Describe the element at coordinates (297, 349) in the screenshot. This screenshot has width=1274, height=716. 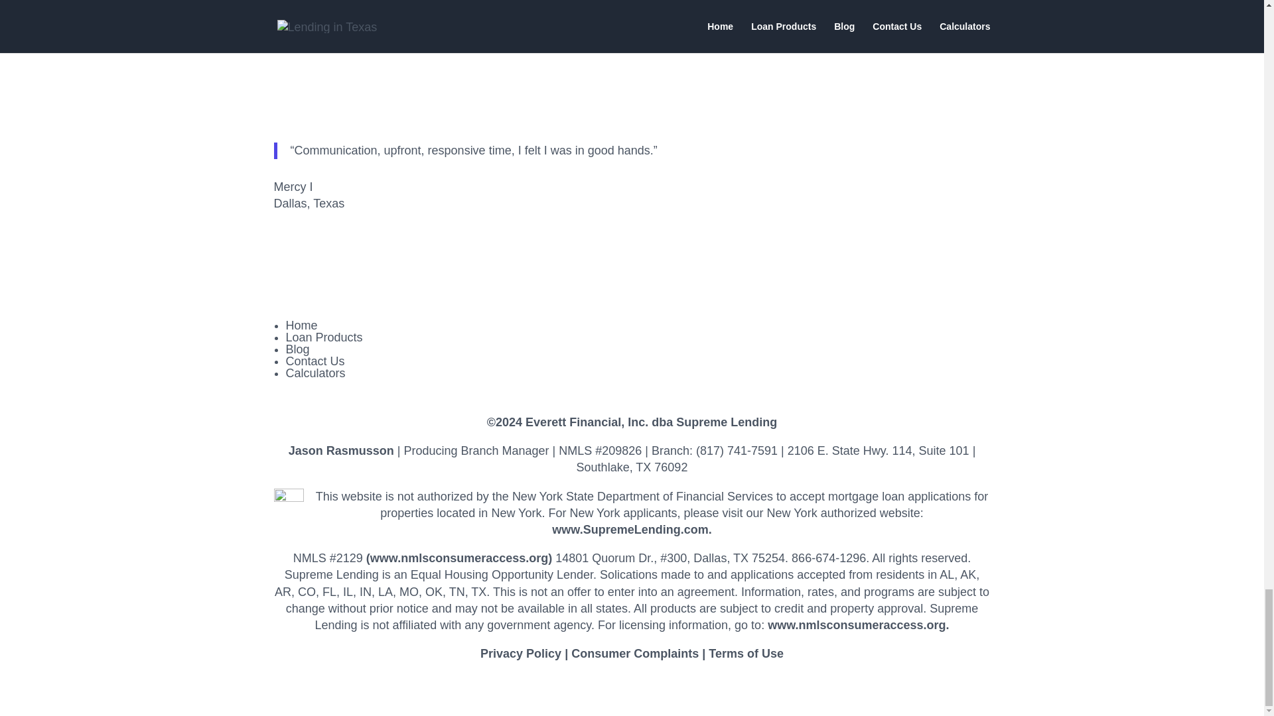
I see `Blog` at that location.